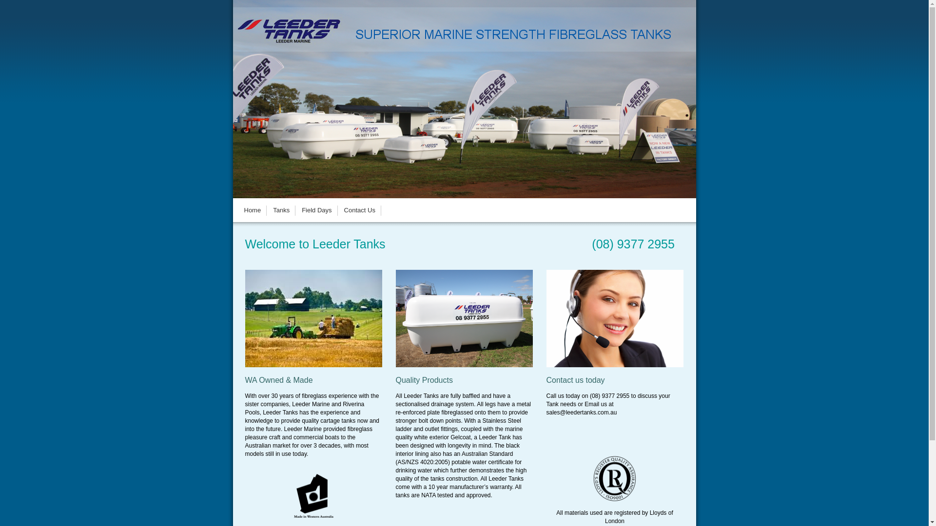 The width and height of the screenshot is (936, 526). I want to click on Tanks, so click(281, 210).